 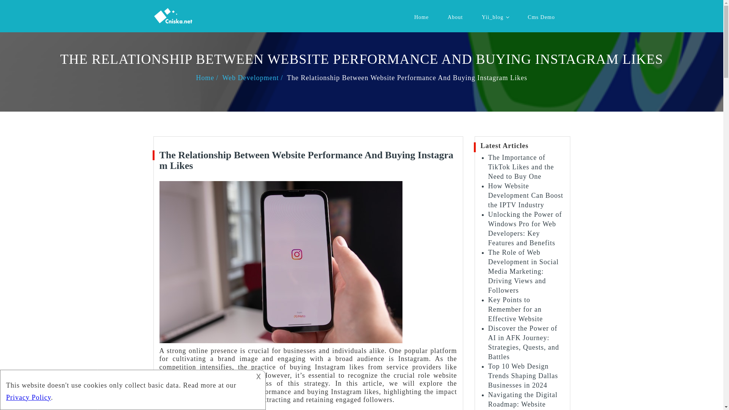 I want to click on Key Points to Remember for an Effective Website, so click(x=516, y=309).